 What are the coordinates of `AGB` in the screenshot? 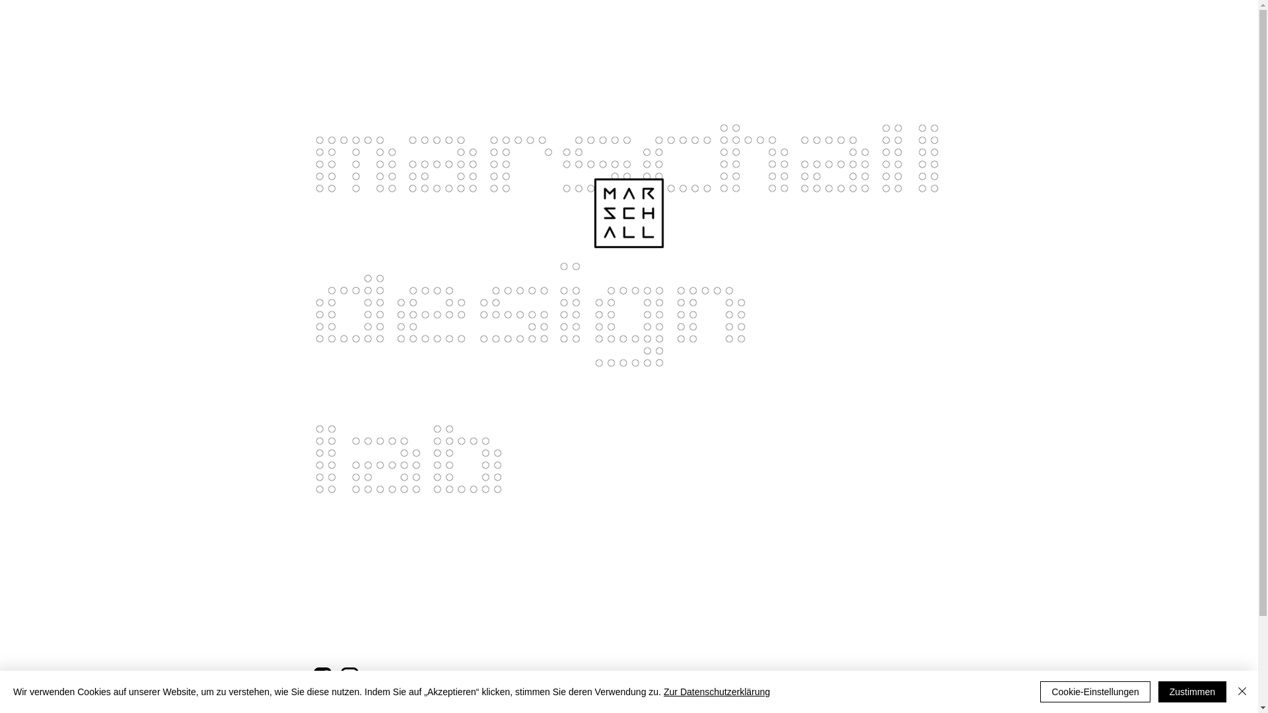 It's located at (700, 702).